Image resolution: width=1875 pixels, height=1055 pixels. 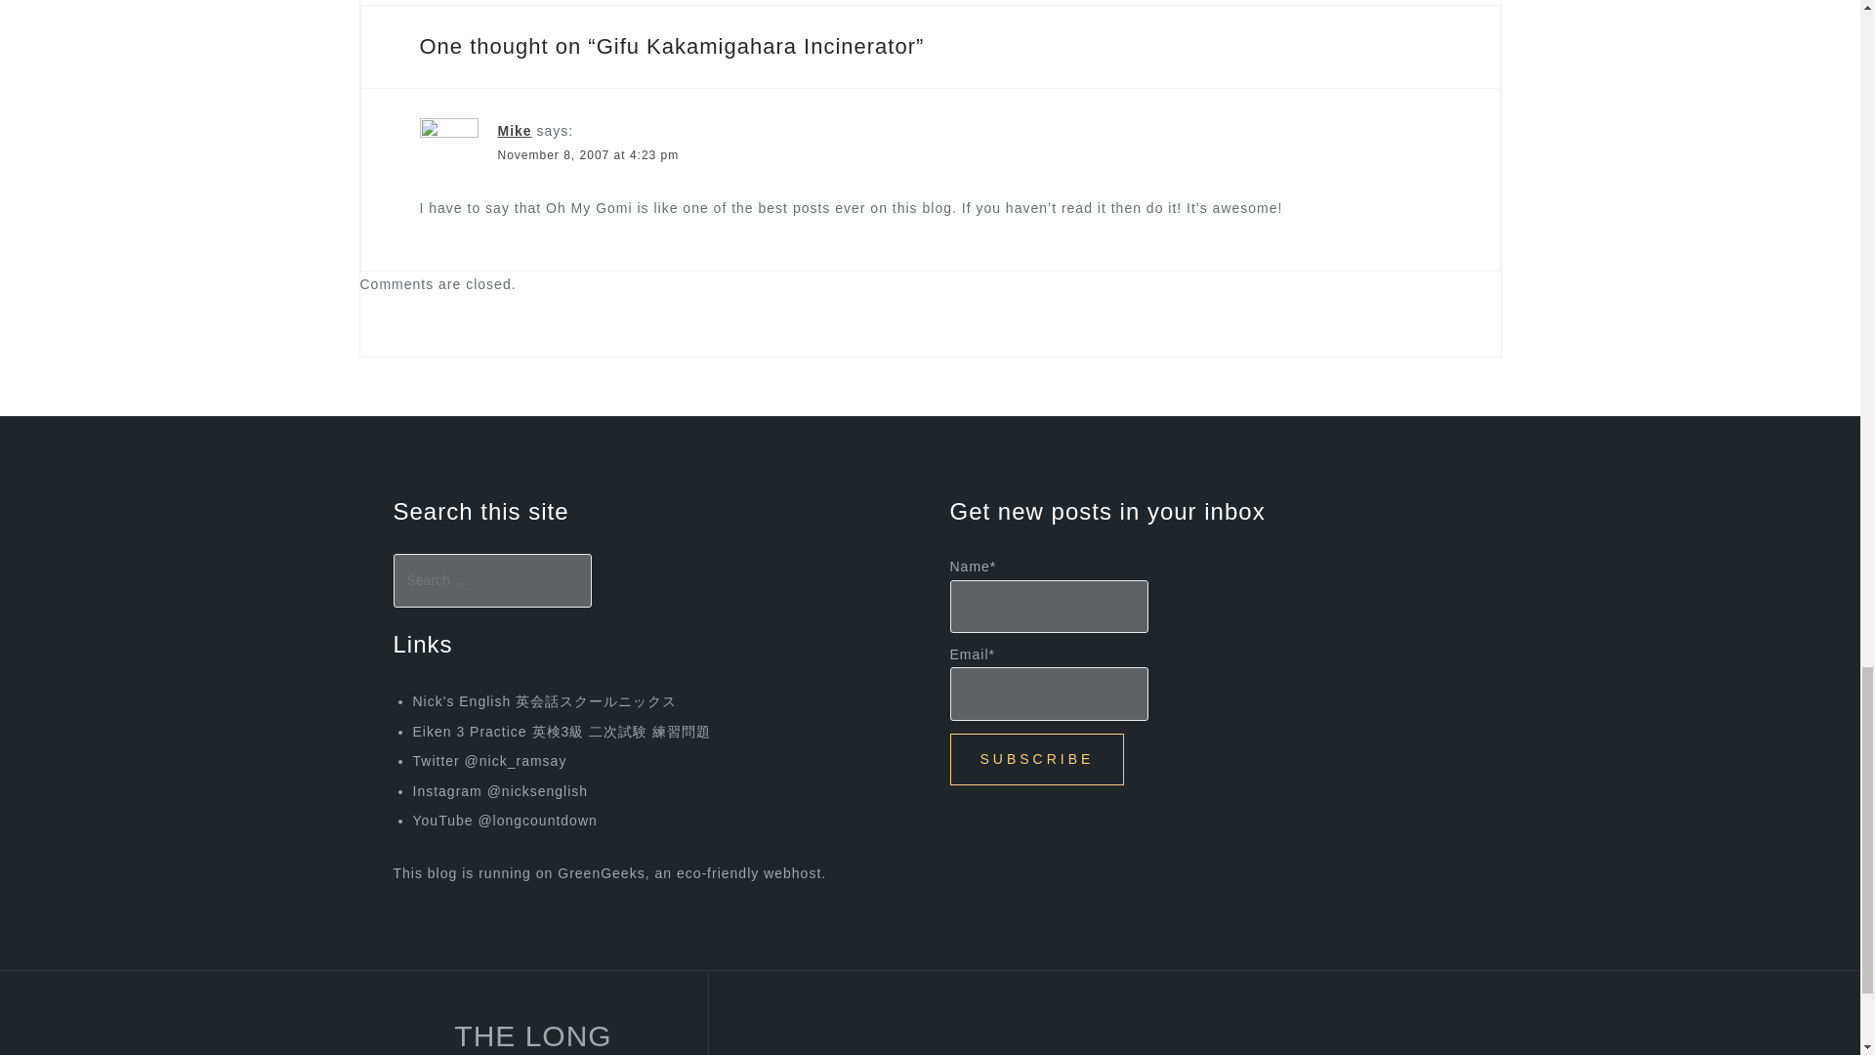 I want to click on Mike, so click(x=516, y=131).